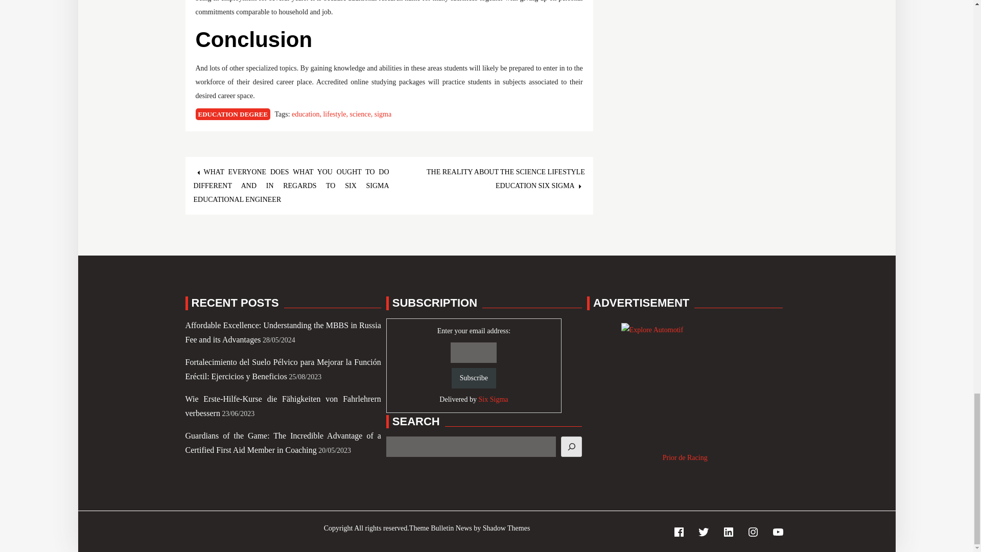 Image resolution: width=981 pixels, height=552 pixels. I want to click on science, so click(362, 114).